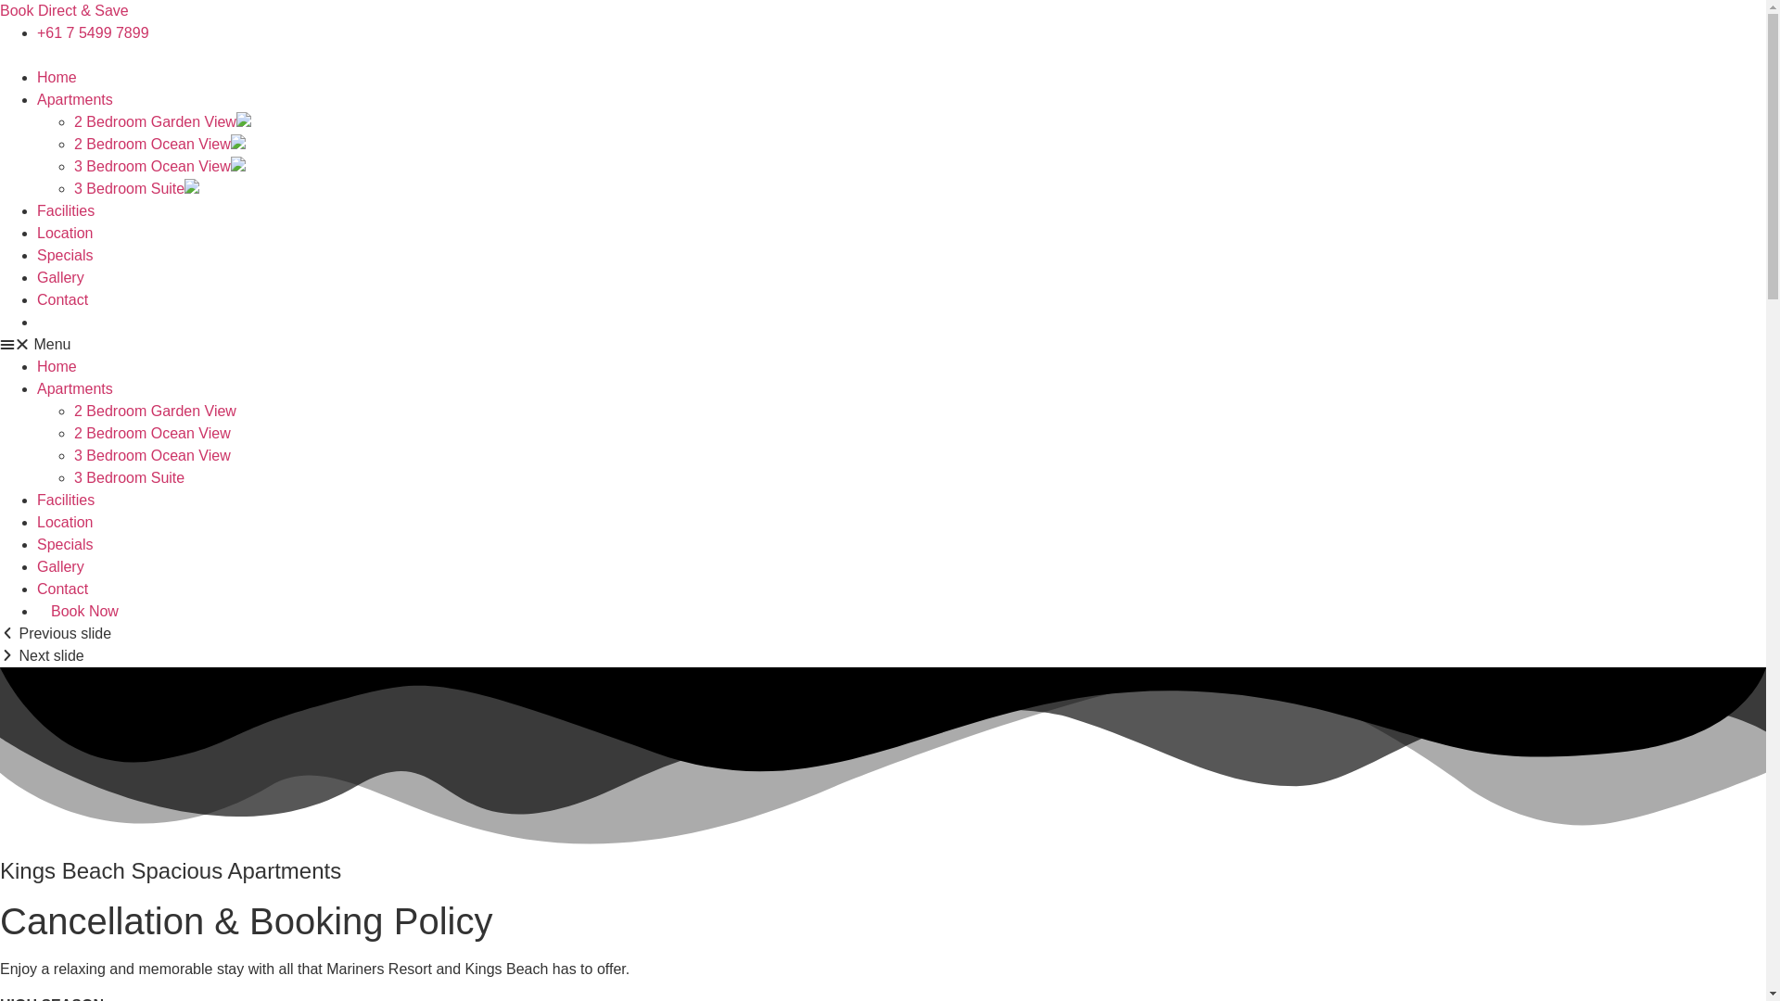 This screenshot has width=1780, height=1001. I want to click on 3 Bedroom Suite, so click(137, 189).